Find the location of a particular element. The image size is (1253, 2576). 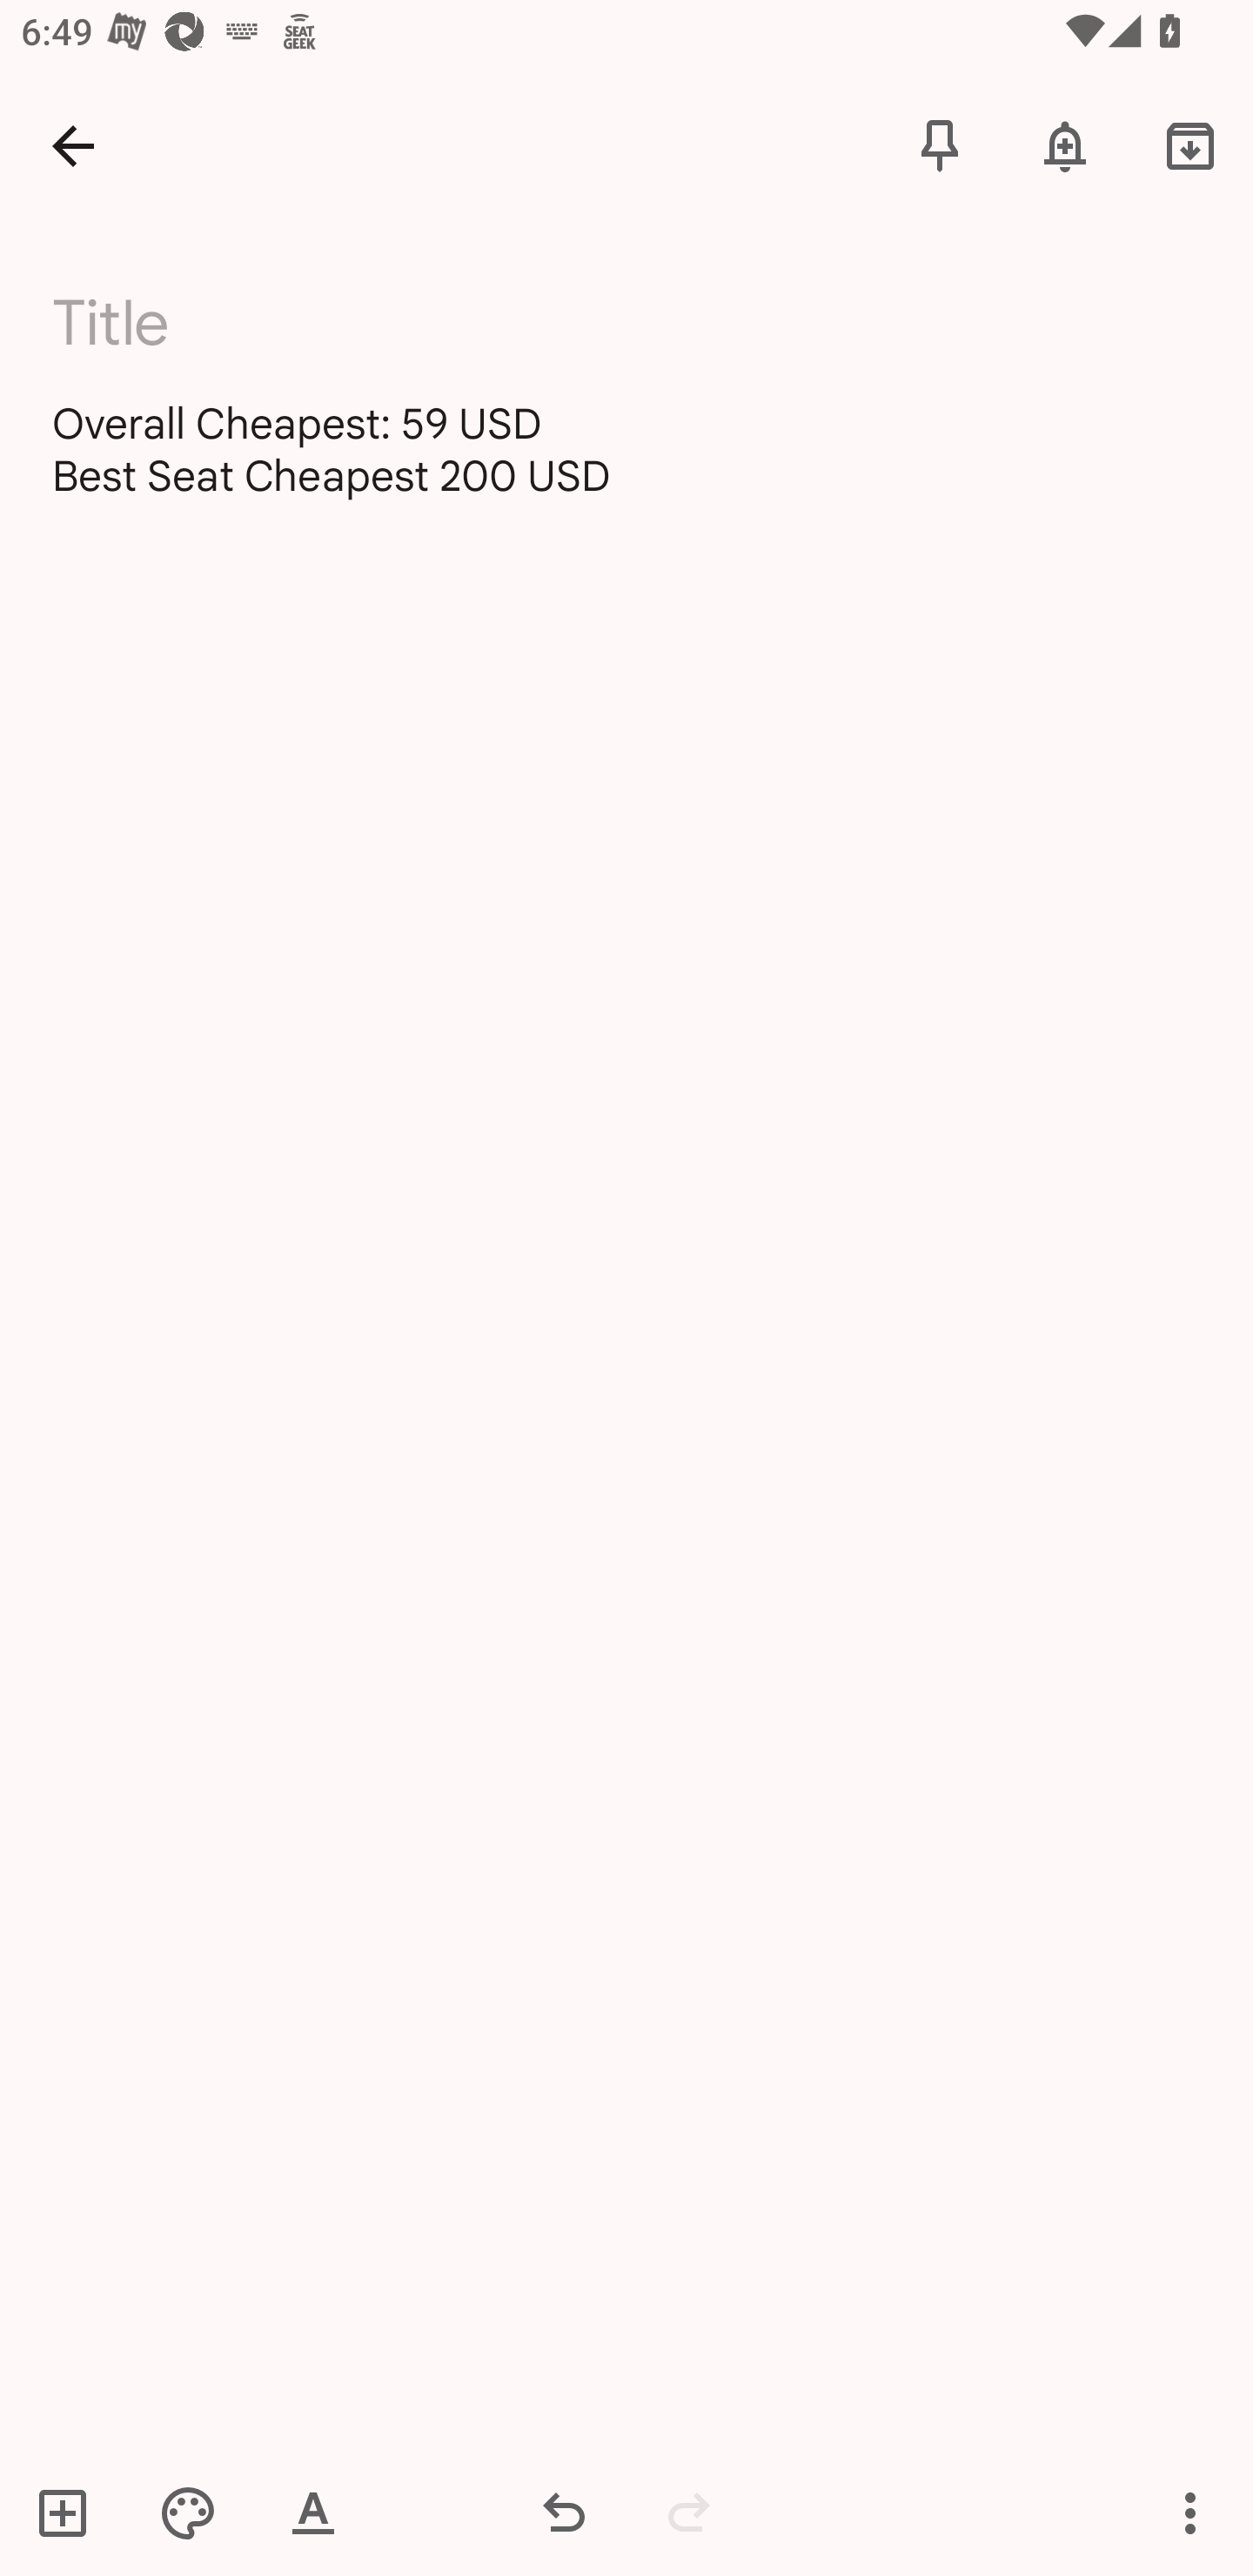

Redo is located at coordinates (689, 2512).